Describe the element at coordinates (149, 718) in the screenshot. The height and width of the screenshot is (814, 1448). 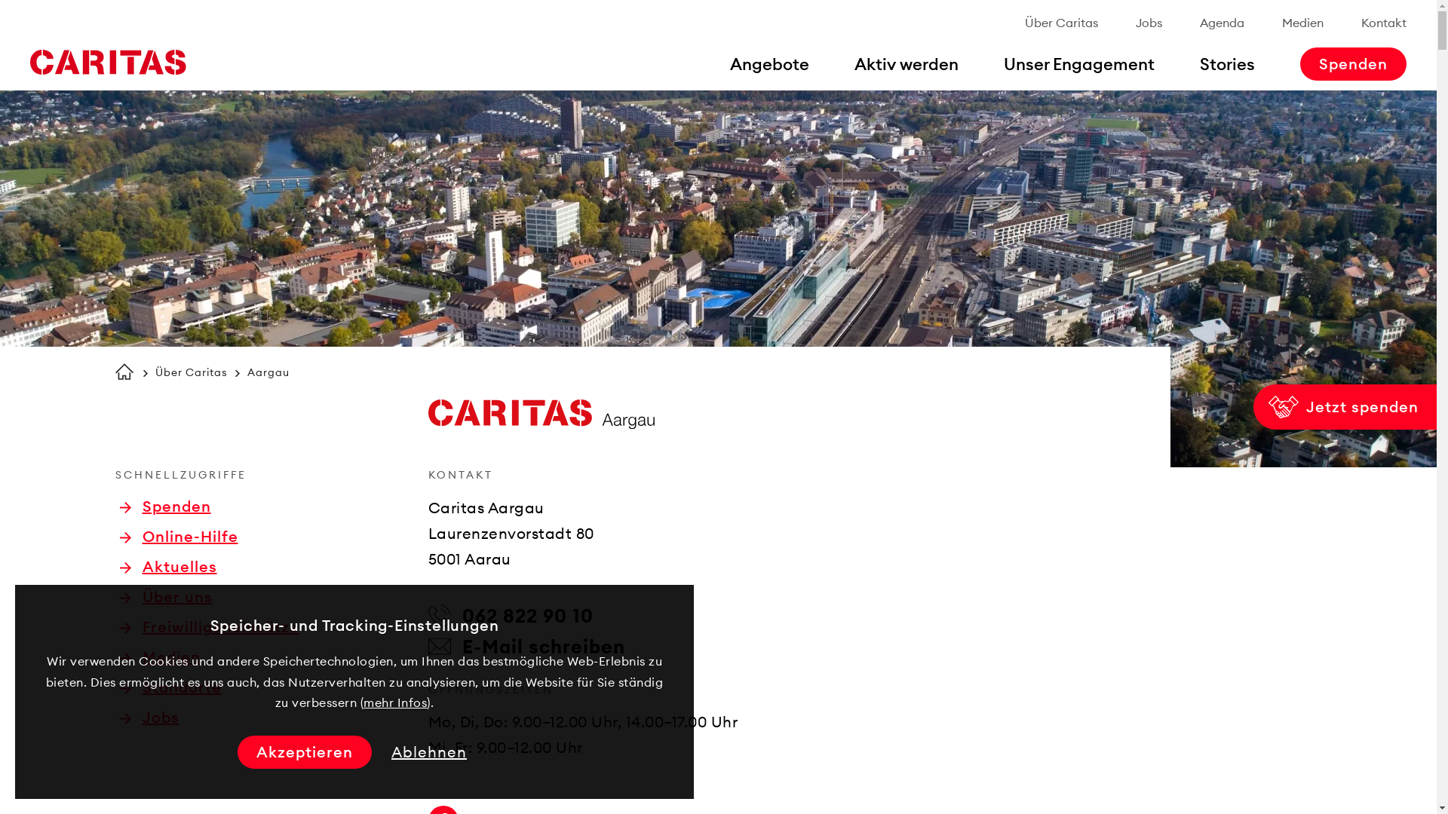
I see `Jobs` at that location.